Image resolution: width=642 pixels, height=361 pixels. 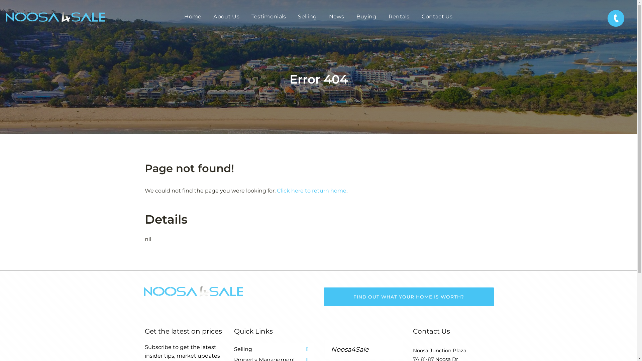 I want to click on Home, so click(x=193, y=17).